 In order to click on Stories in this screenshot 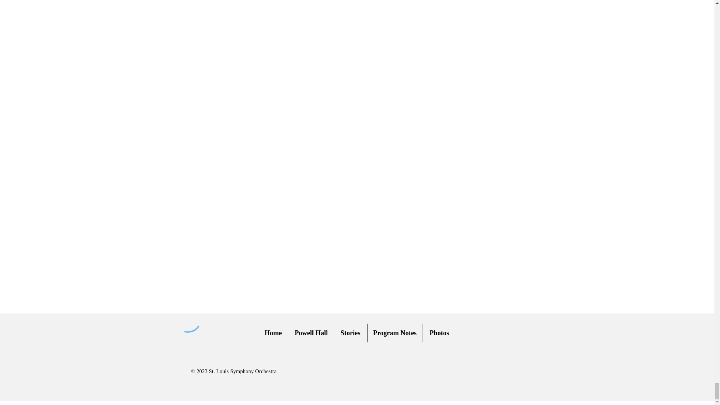, I will do `click(350, 333)`.